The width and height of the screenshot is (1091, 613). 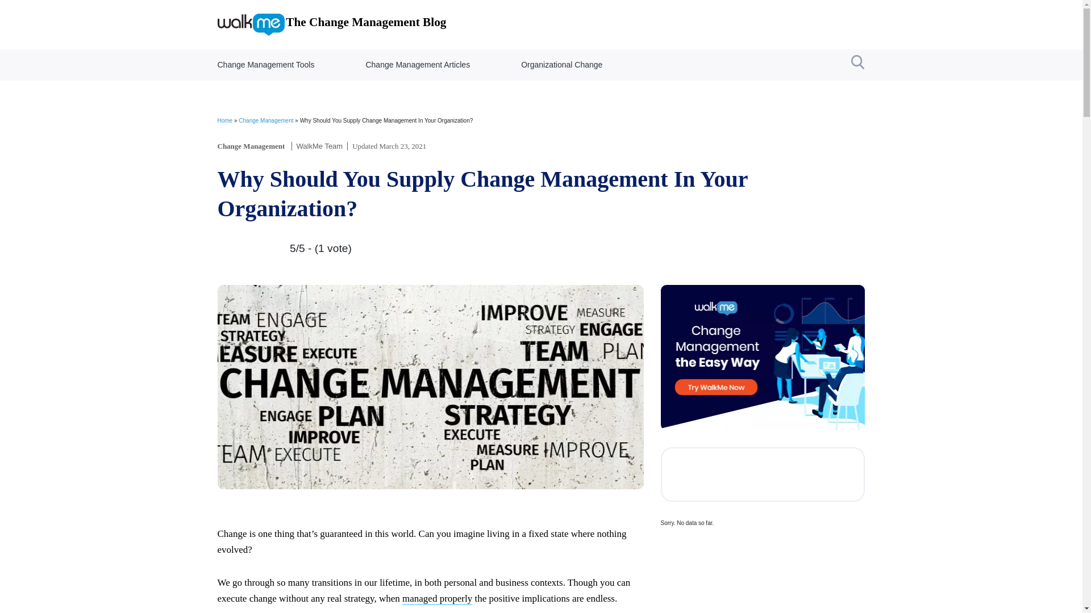 What do you see at coordinates (799, 475) in the screenshot?
I see `linkedin` at bounding box center [799, 475].